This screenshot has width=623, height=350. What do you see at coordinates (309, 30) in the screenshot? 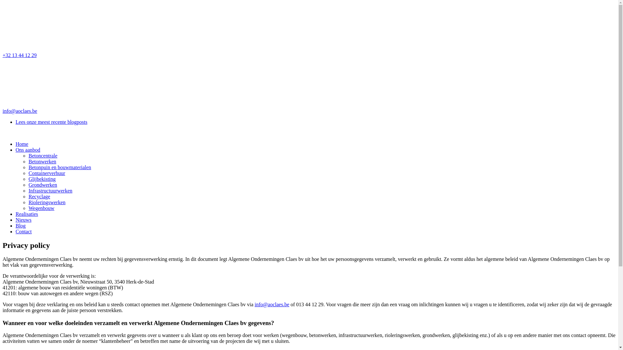
I see `+32 13 44 12 29` at bounding box center [309, 30].